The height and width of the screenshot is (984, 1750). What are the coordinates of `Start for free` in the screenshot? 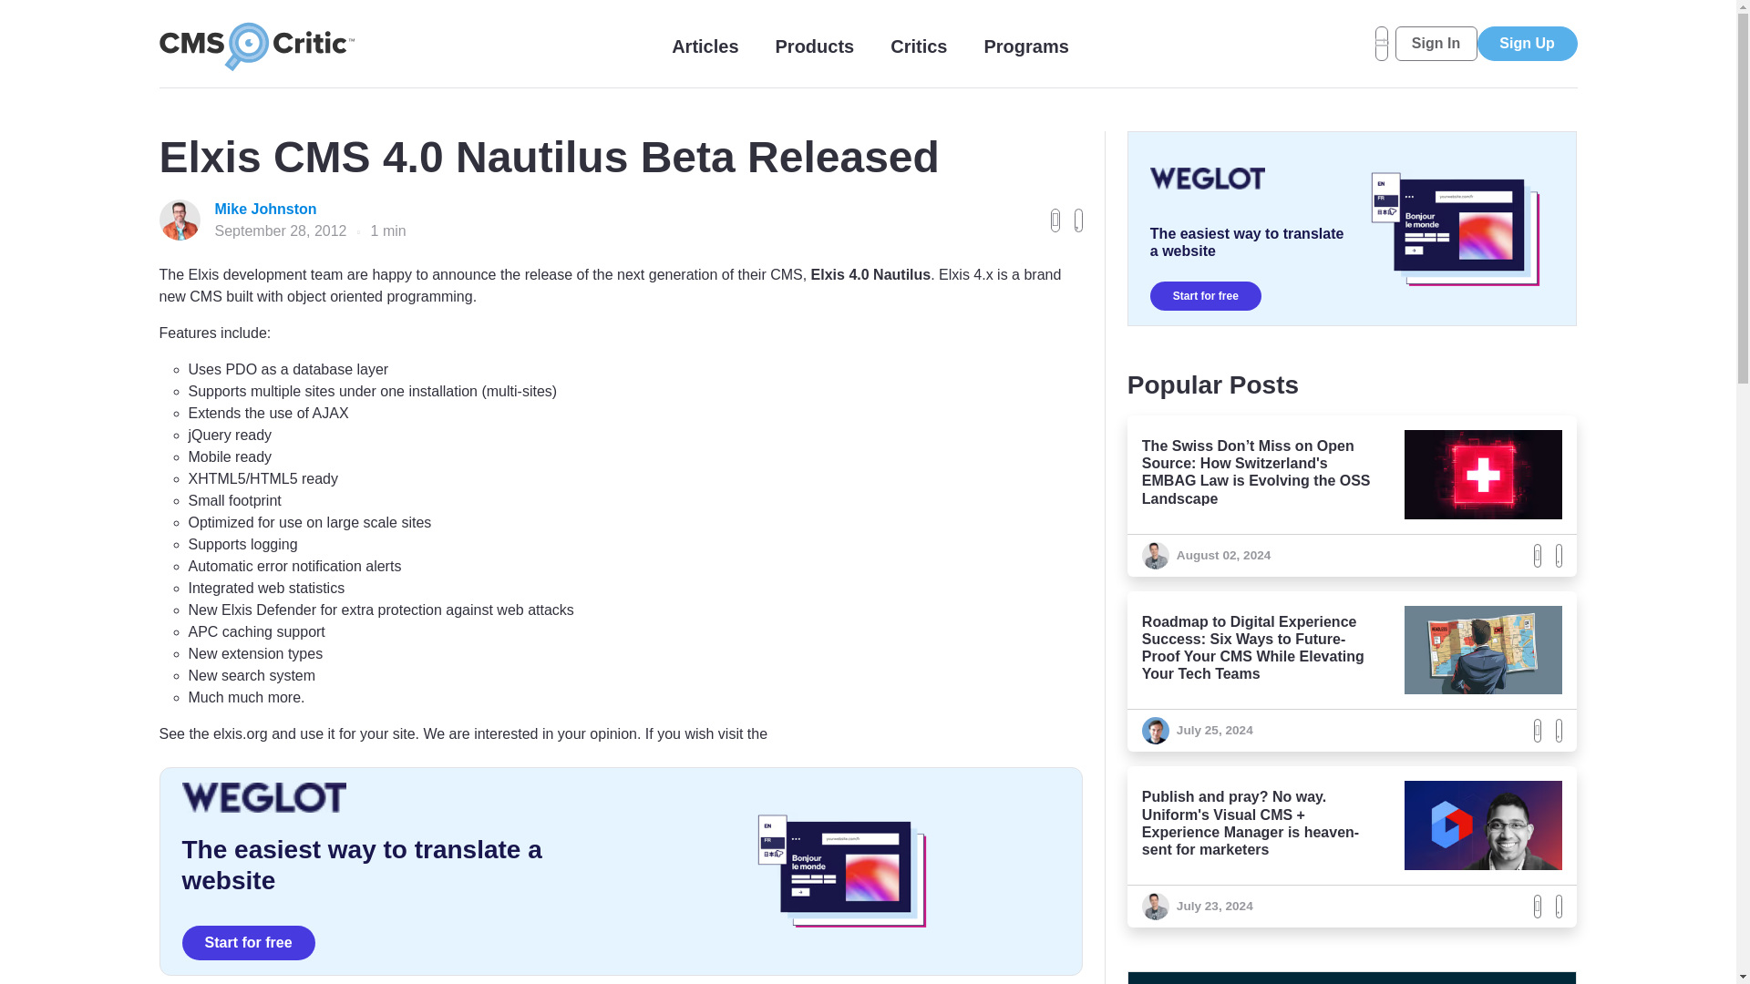 It's located at (248, 943).